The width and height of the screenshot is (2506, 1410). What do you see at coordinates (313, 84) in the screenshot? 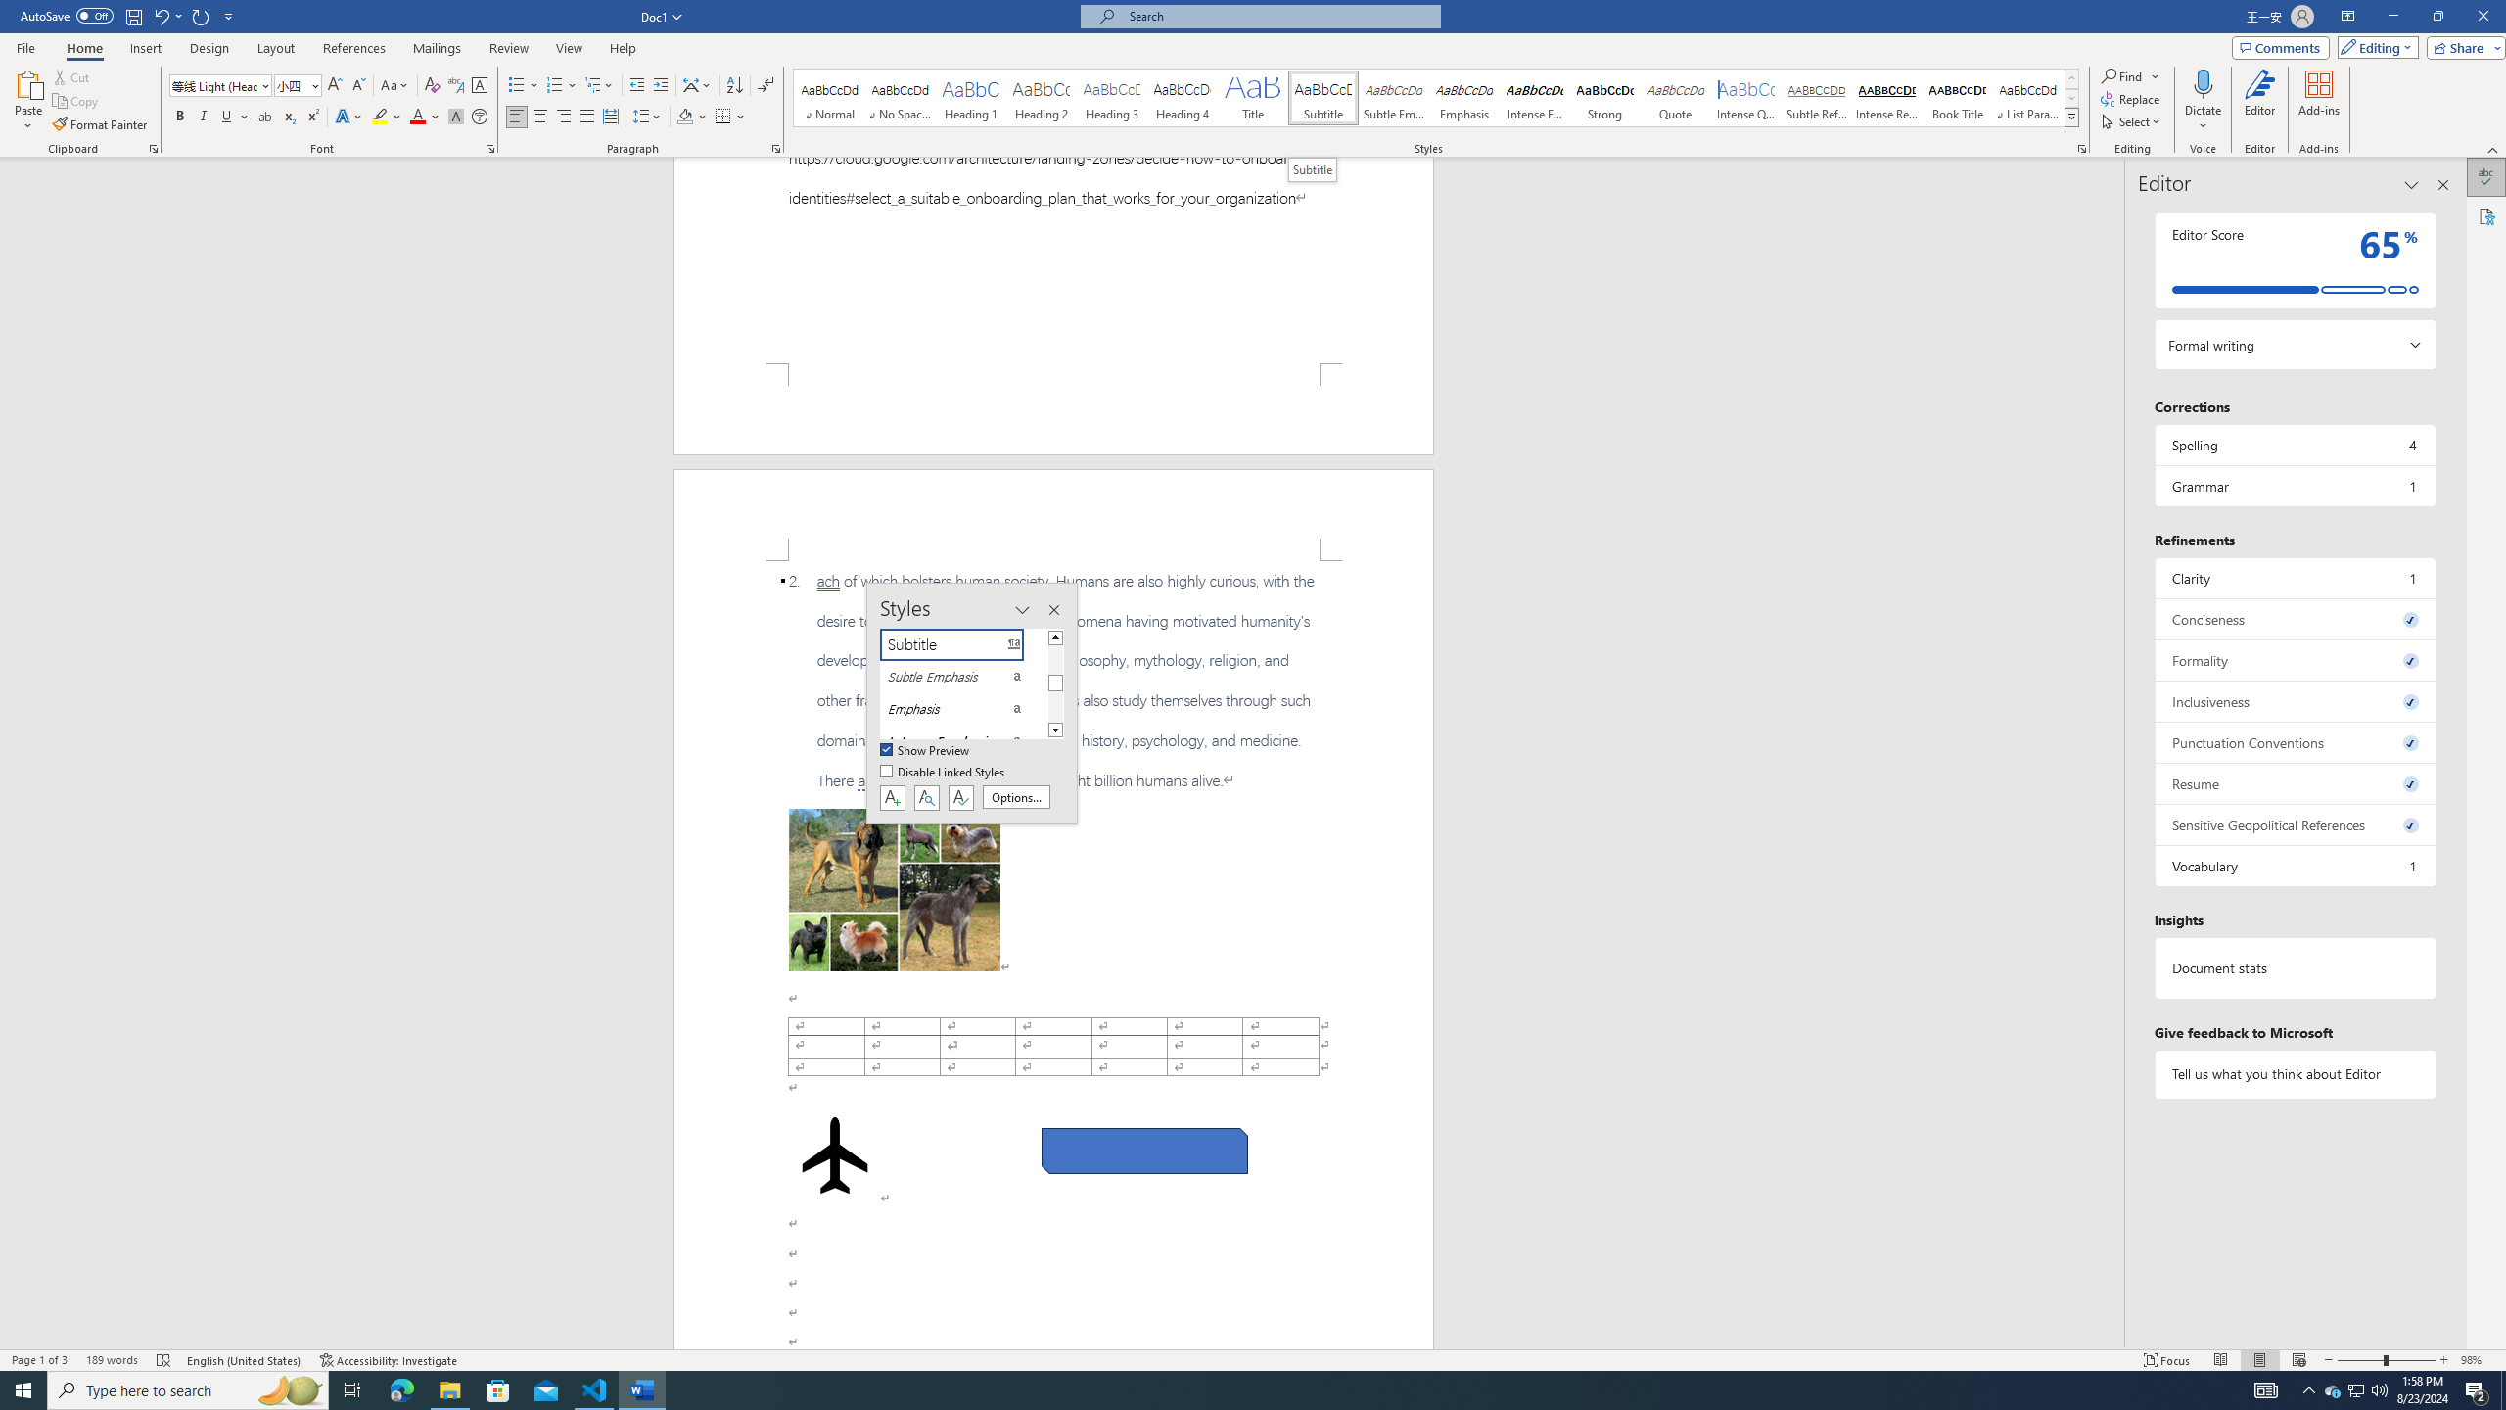
I see `Open` at bounding box center [313, 84].